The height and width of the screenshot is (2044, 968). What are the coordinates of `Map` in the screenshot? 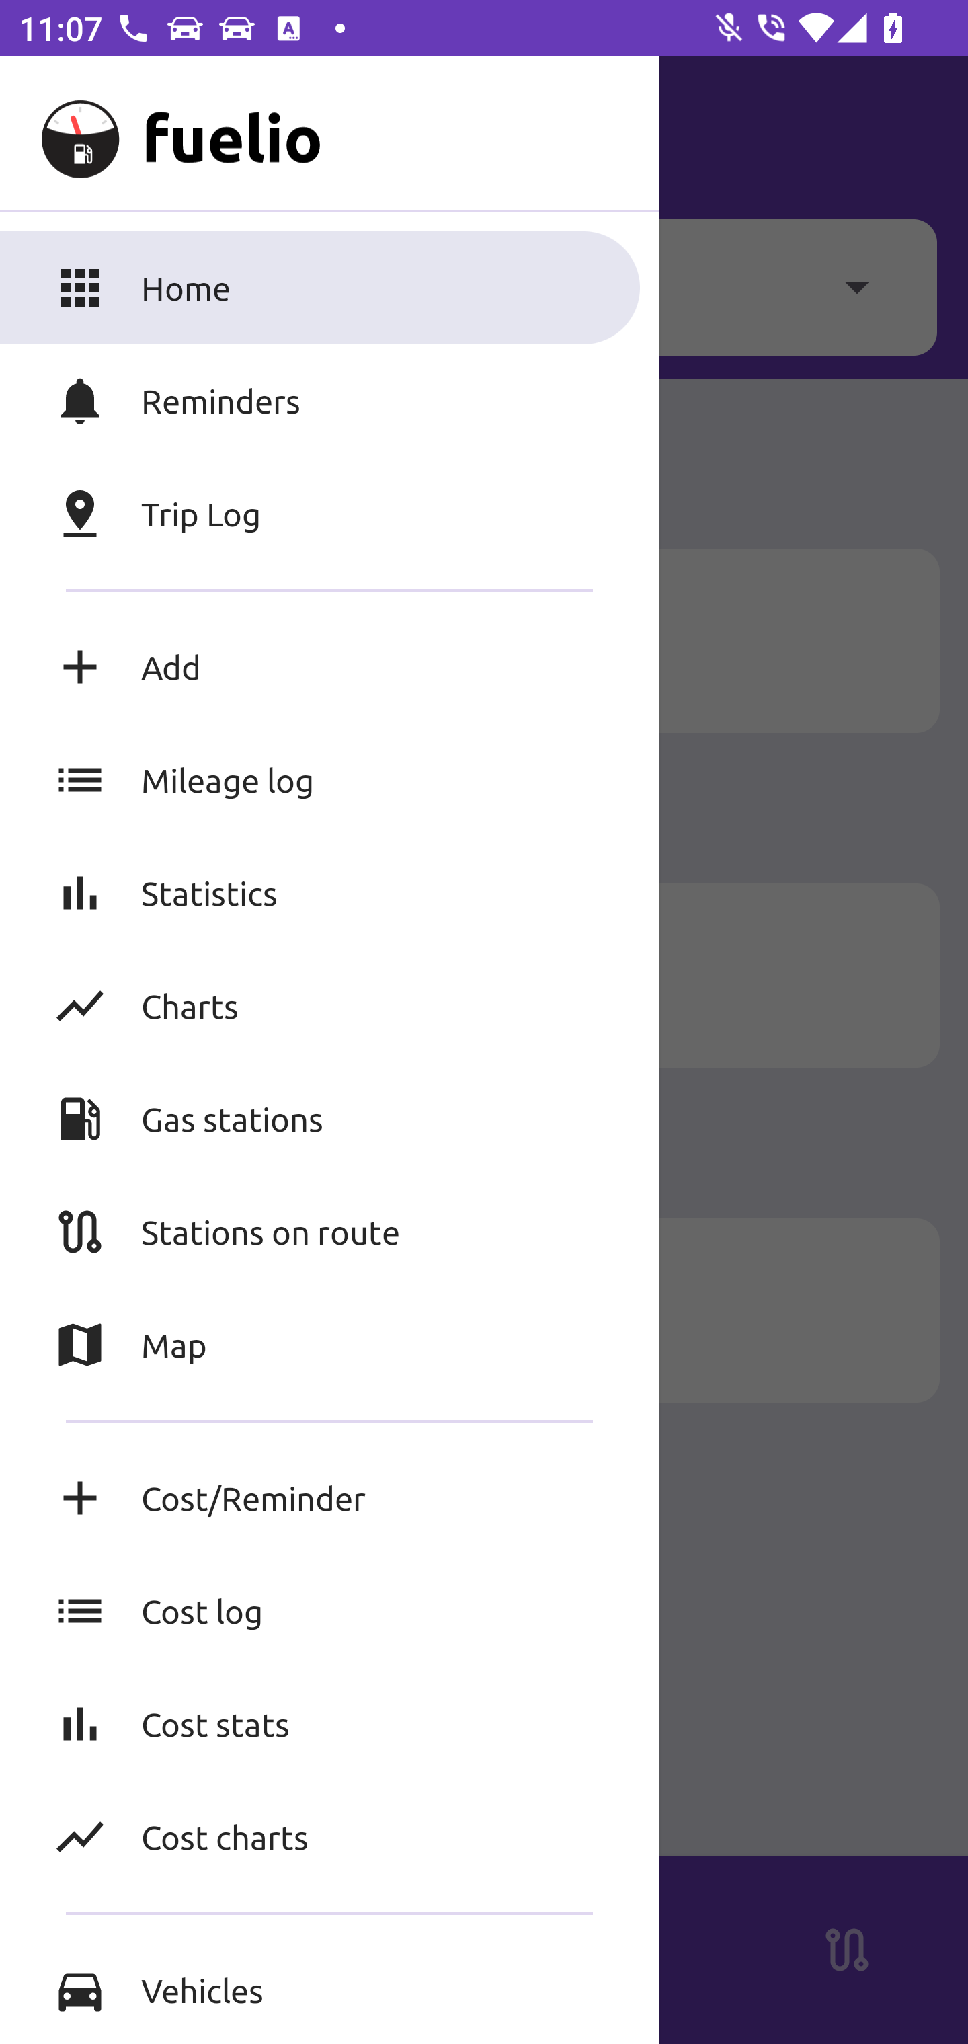 It's located at (329, 1345).